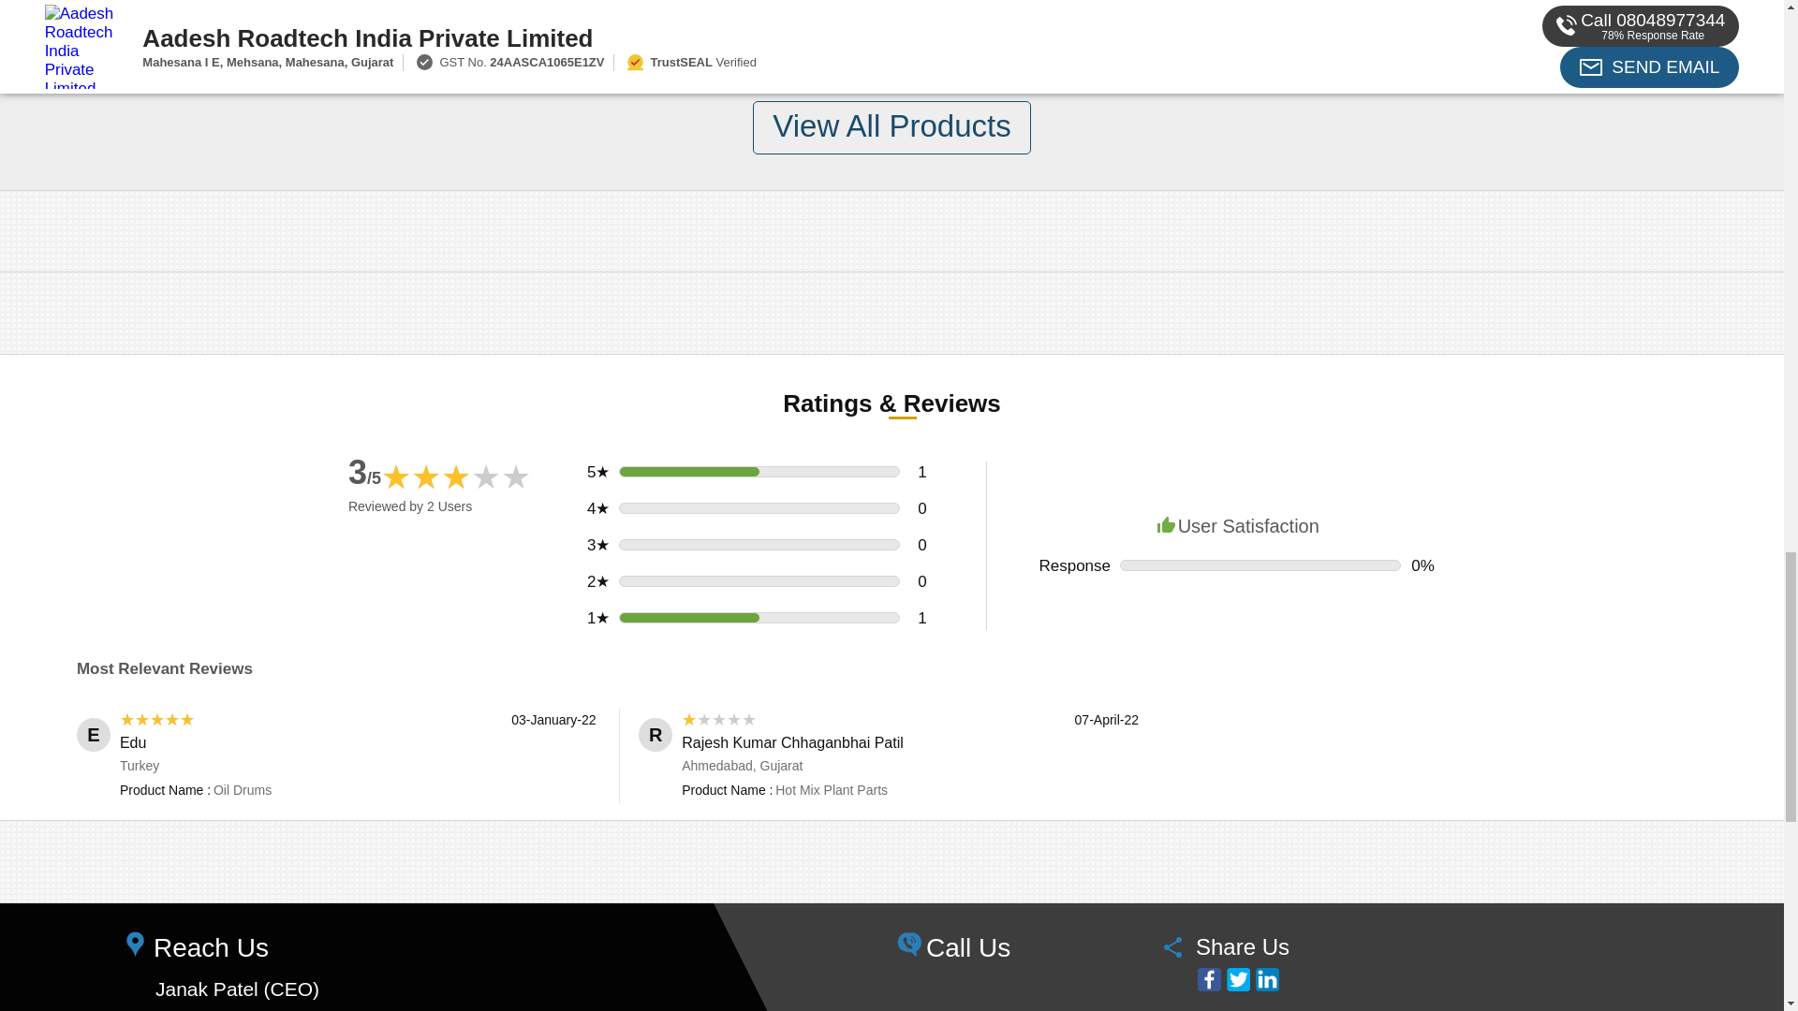 The image size is (1798, 1011). Describe the element at coordinates (1208, 979) in the screenshot. I see `Facebook` at that location.